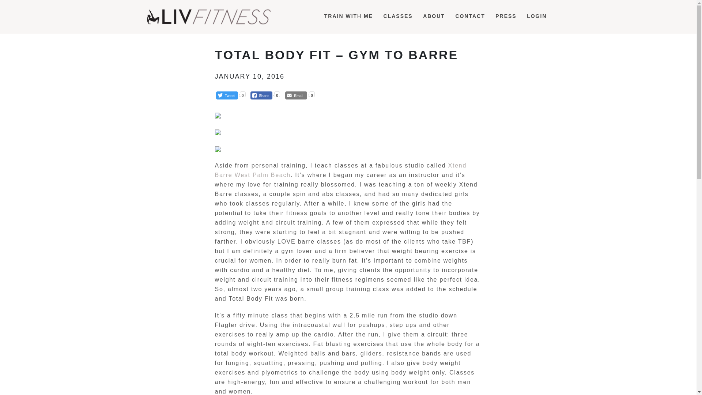 The image size is (702, 395). Describe the element at coordinates (505, 16) in the screenshot. I see `PRESS` at that location.